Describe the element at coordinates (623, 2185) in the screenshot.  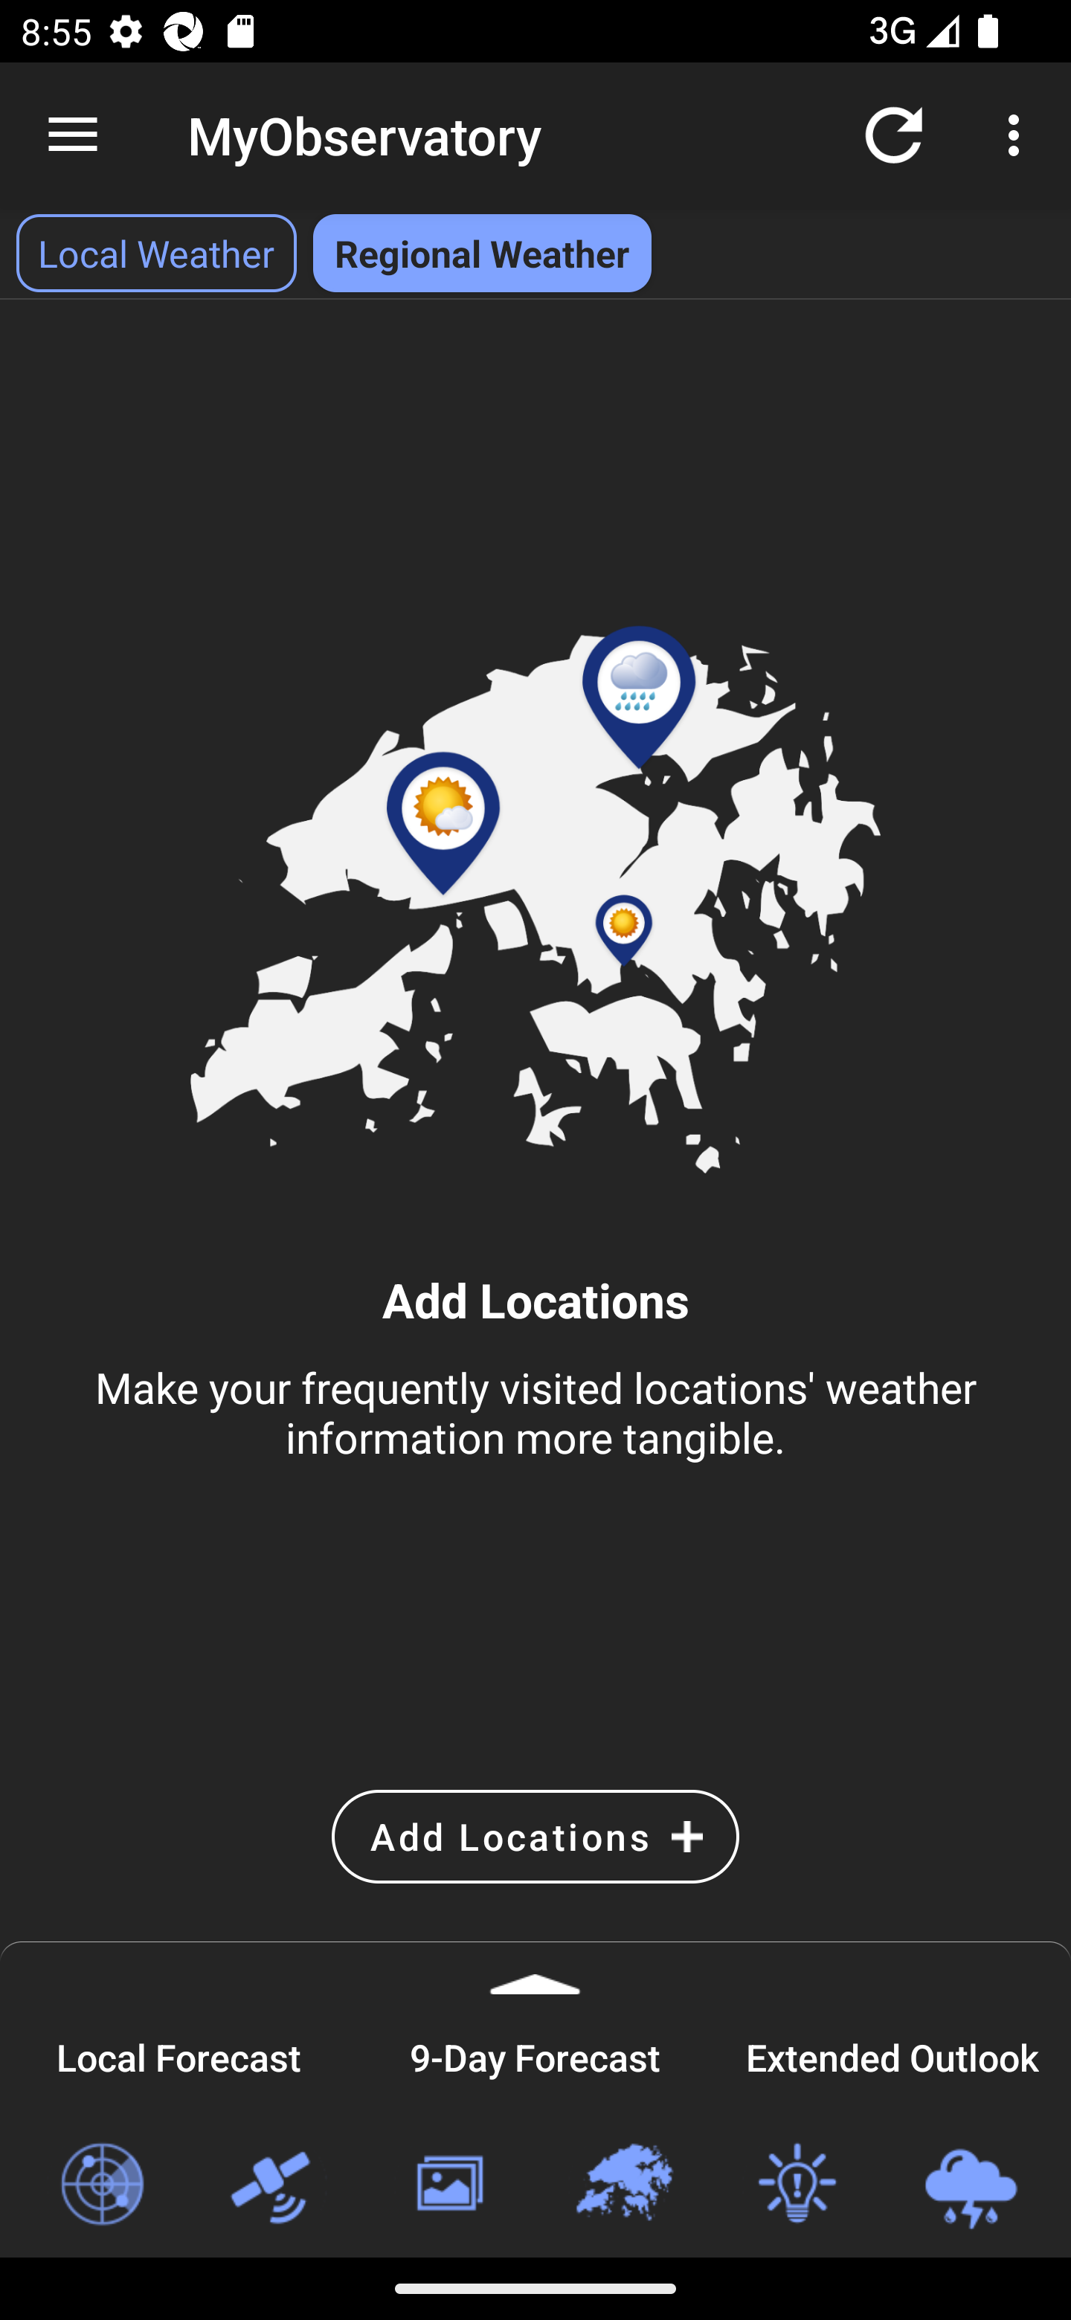
I see `Regional Weather` at that location.